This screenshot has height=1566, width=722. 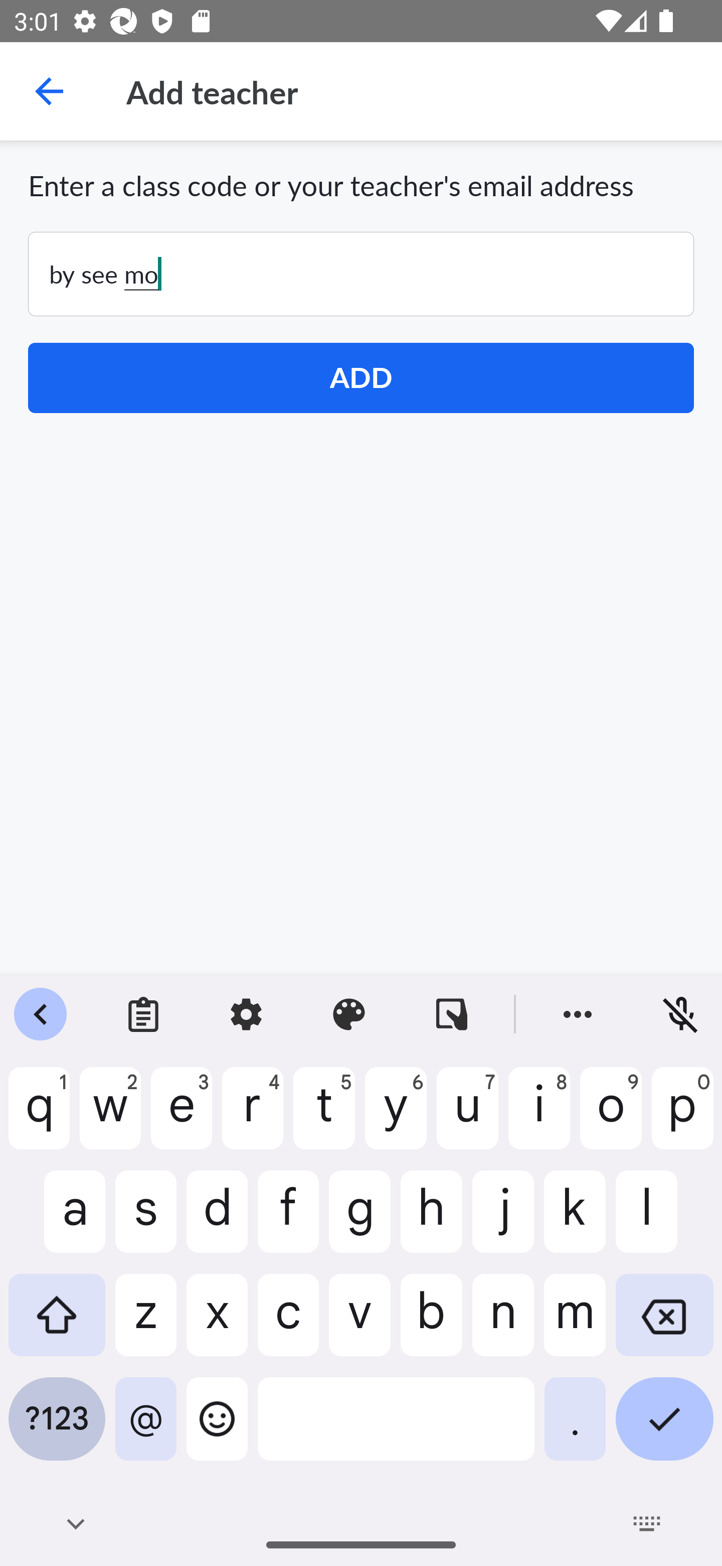 What do you see at coordinates (49, 91) in the screenshot?
I see `Navigate up` at bounding box center [49, 91].